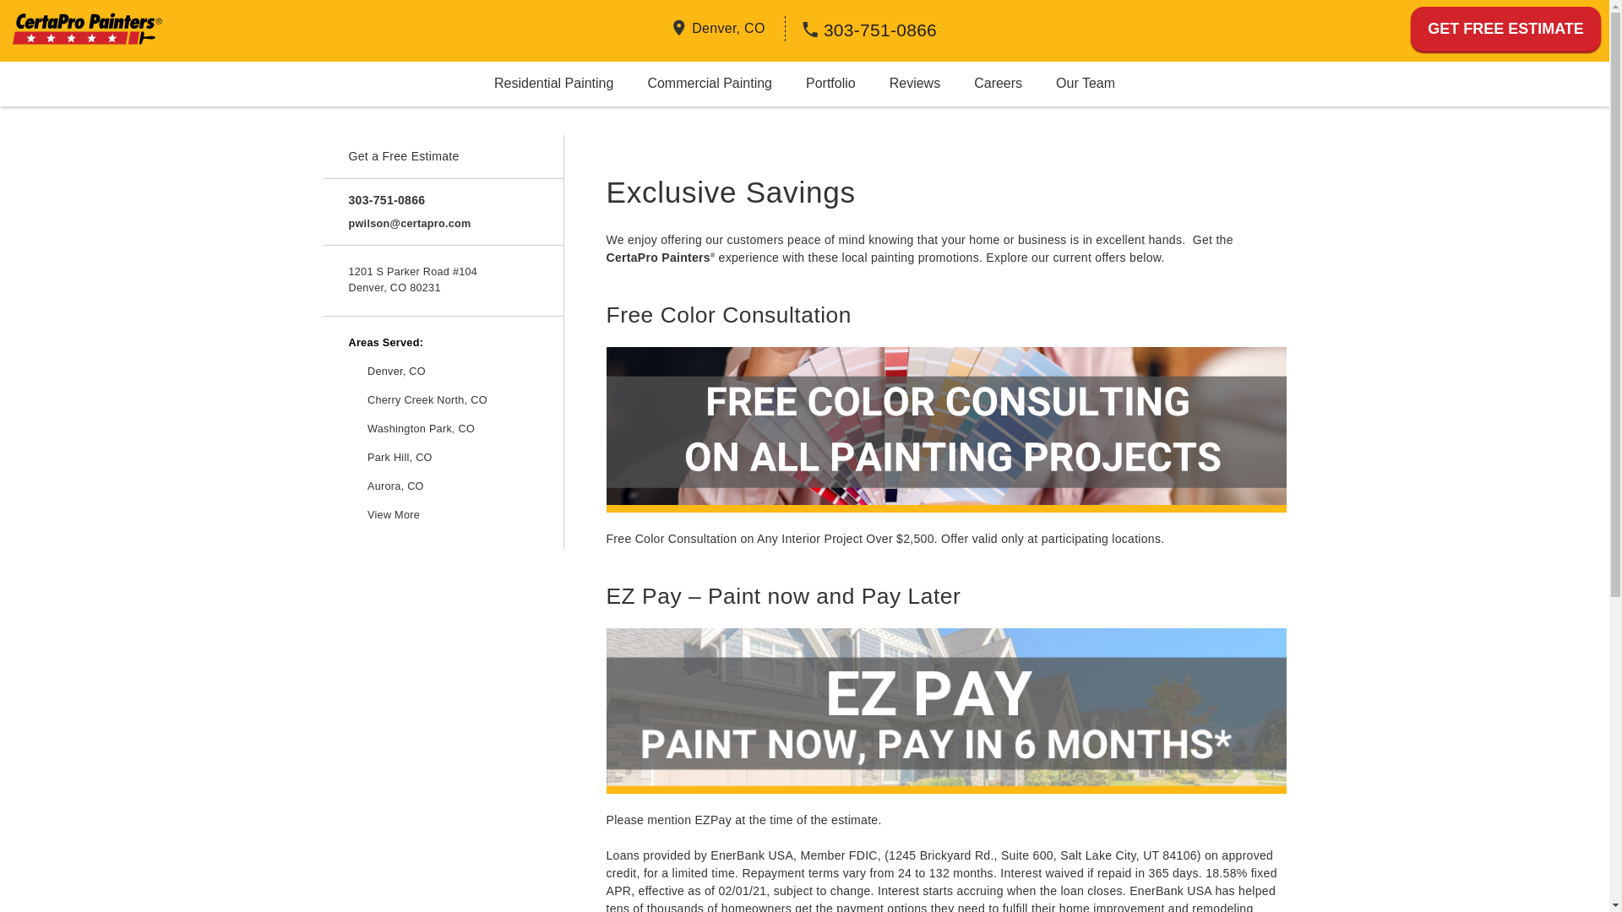  I want to click on Our Team, so click(1086, 83).